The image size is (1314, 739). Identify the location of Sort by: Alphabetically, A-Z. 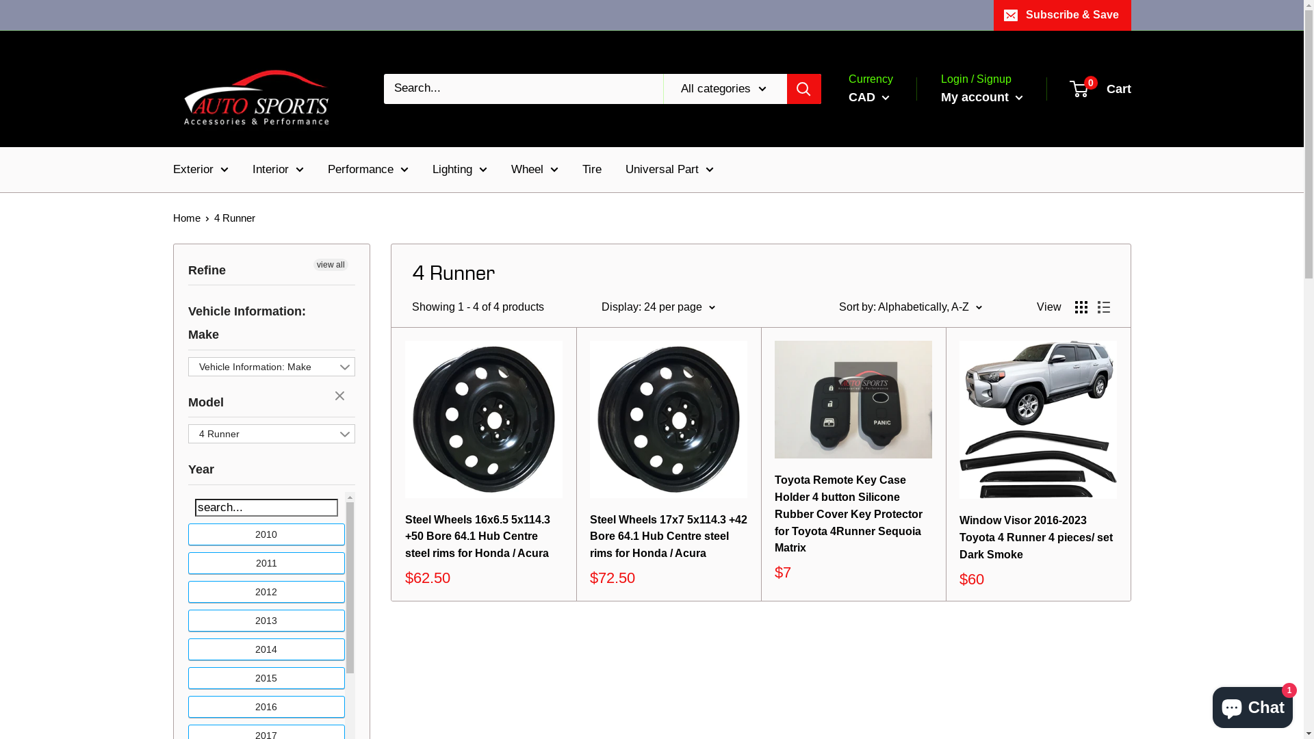
(910, 307).